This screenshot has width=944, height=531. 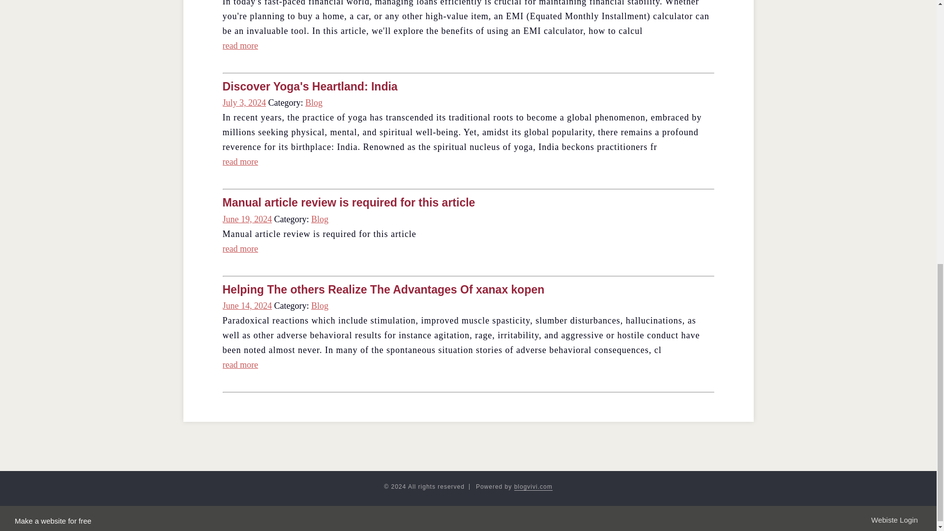 What do you see at coordinates (240, 45) in the screenshot?
I see `read more` at bounding box center [240, 45].